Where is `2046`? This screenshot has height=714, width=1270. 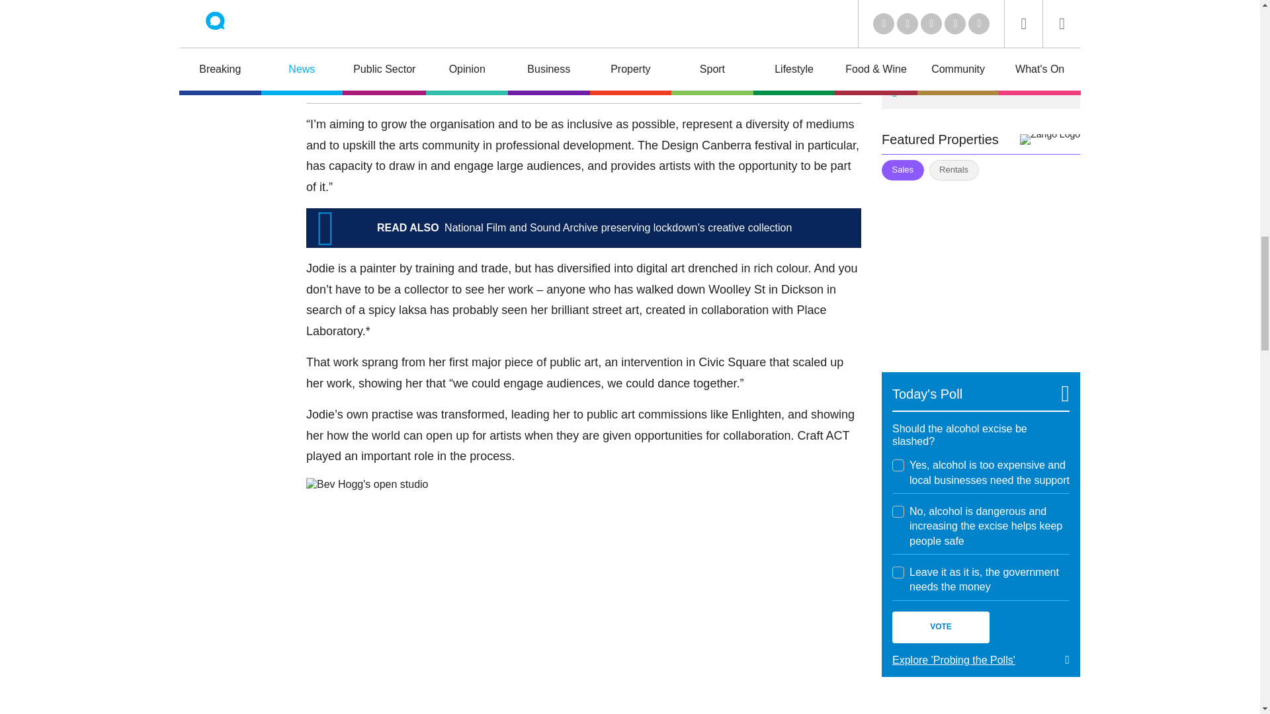 2046 is located at coordinates (898, 465).